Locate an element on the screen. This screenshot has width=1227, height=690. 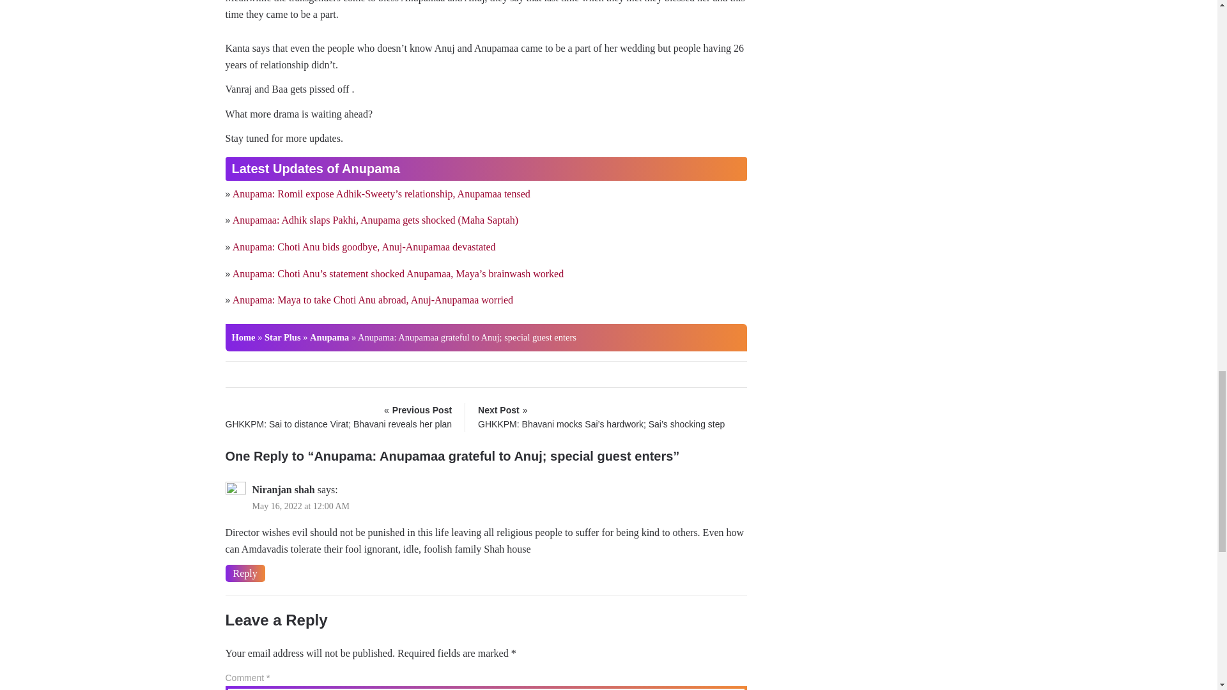
Home is located at coordinates (243, 337).